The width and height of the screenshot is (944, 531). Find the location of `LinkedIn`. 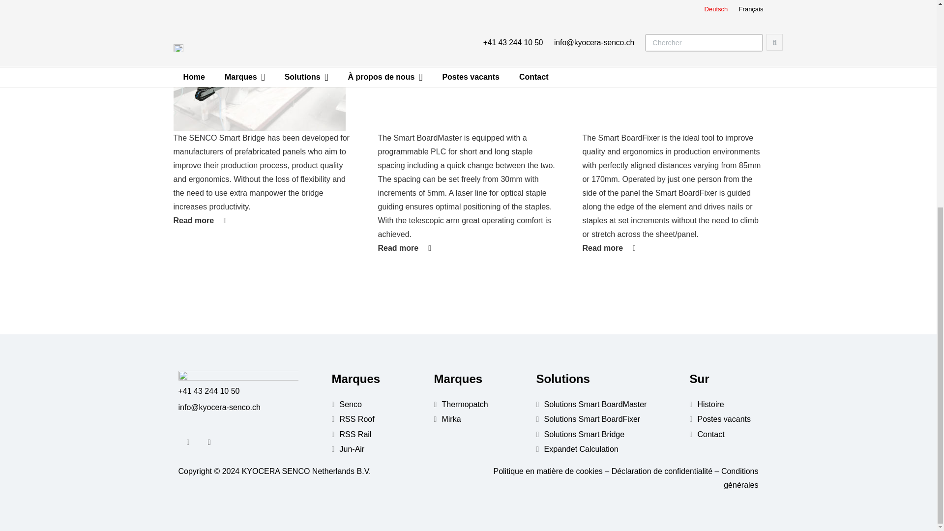

LinkedIn is located at coordinates (188, 442).